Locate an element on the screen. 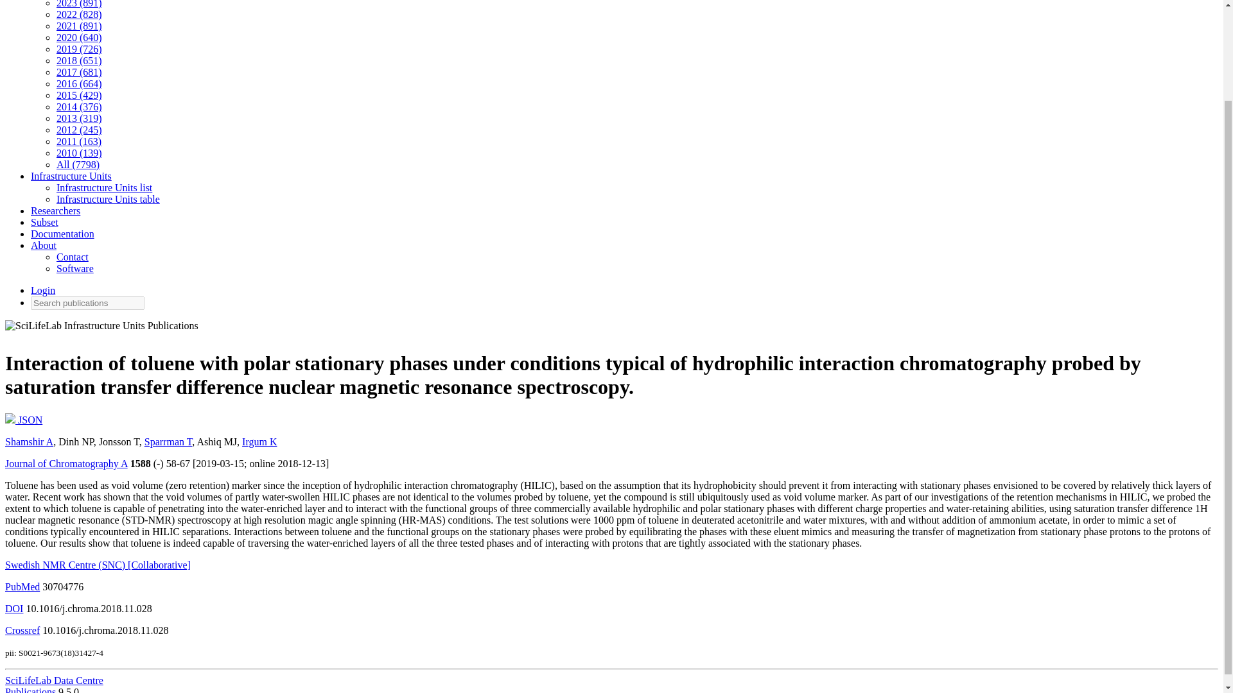  Contact is located at coordinates (73, 257).